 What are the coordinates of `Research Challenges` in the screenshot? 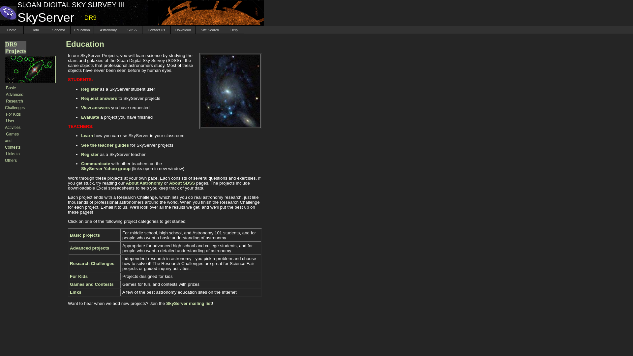 It's located at (92, 263).